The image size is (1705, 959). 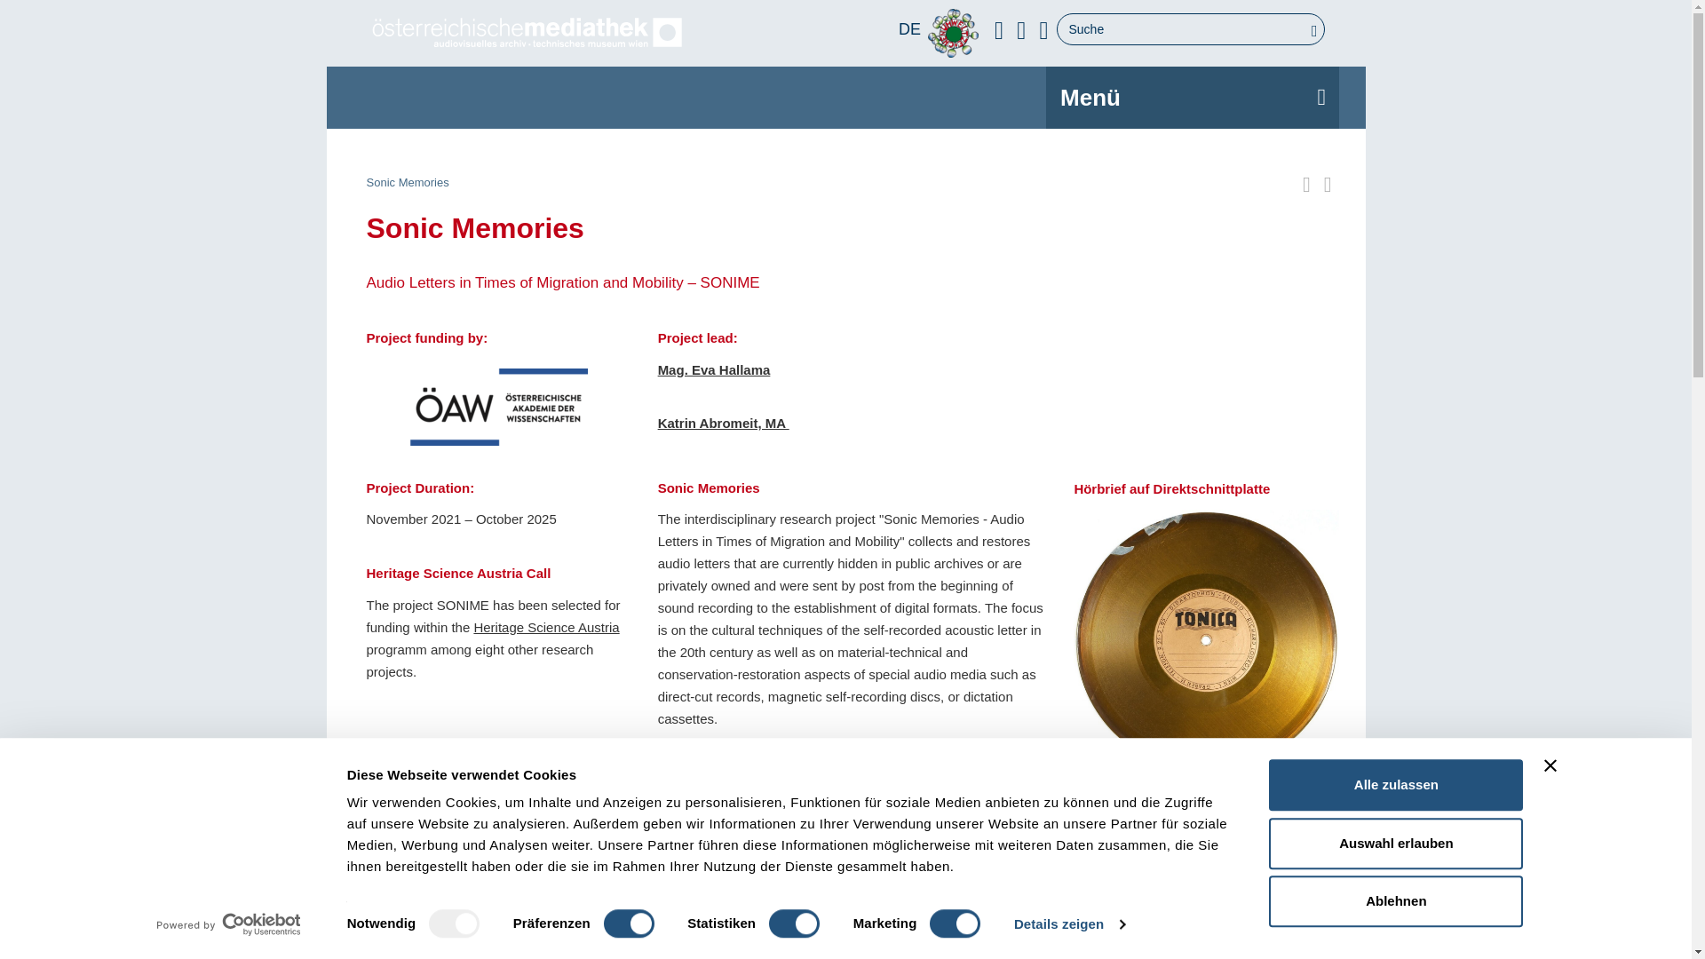 I want to click on Ablehnen, so click(x=1395, y=901).